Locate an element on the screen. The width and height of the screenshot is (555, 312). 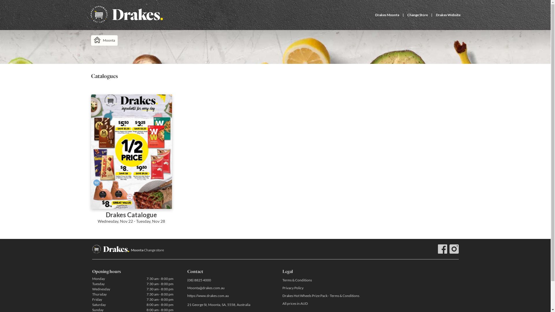
Drakes Website is located at coordinates (448, 15).